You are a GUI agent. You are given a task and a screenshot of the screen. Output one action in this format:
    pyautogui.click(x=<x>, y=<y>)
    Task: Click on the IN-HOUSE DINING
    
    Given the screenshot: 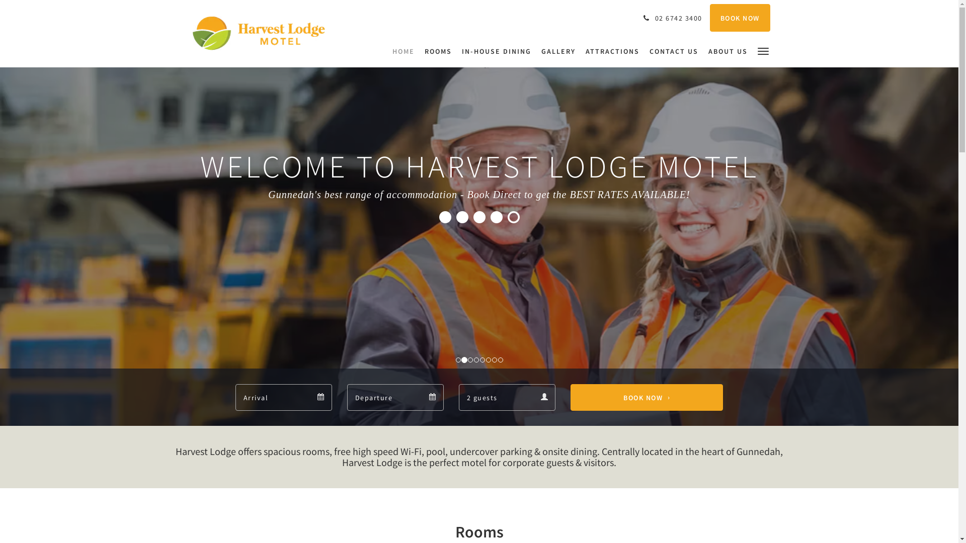 What is the action you would take?
    pyautogui.click(x=497, y=51)
    